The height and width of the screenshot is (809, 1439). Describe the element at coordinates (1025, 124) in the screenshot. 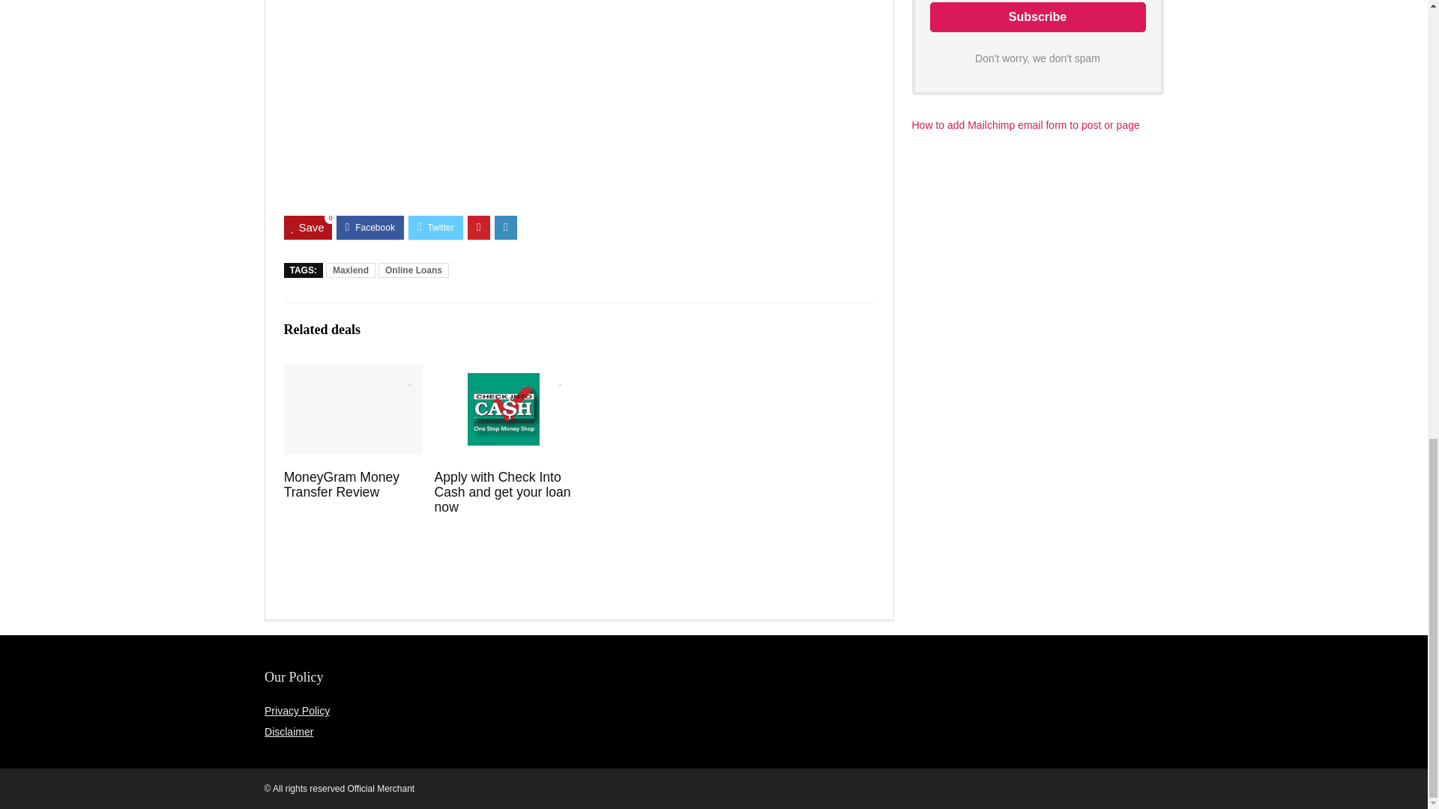

I see `How to add Mailchimp email form to post or page` at that location.